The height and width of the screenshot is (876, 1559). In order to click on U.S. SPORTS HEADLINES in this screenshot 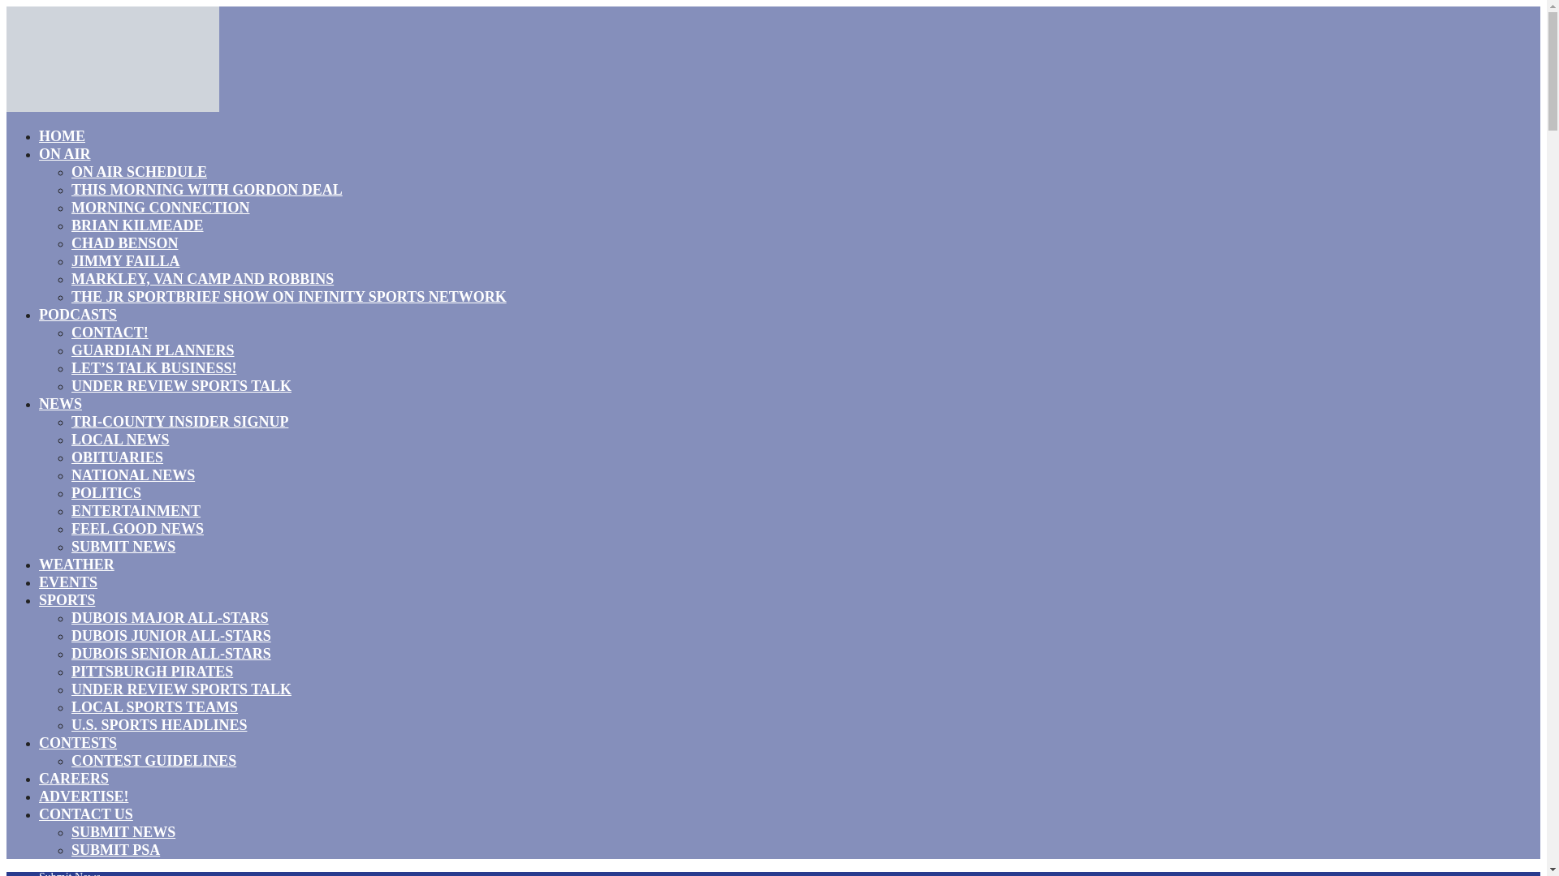, I will do `click(159, 725)`.